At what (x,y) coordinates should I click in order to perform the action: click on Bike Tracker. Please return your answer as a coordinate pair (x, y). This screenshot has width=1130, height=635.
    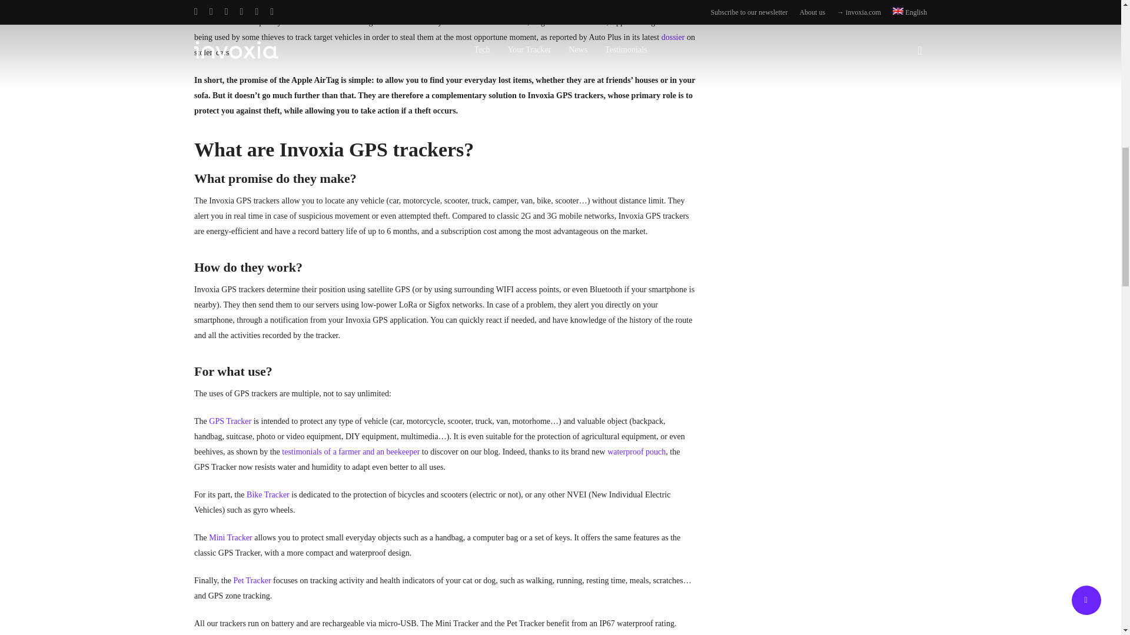
    Looking at the image, I should click on (267, 494).